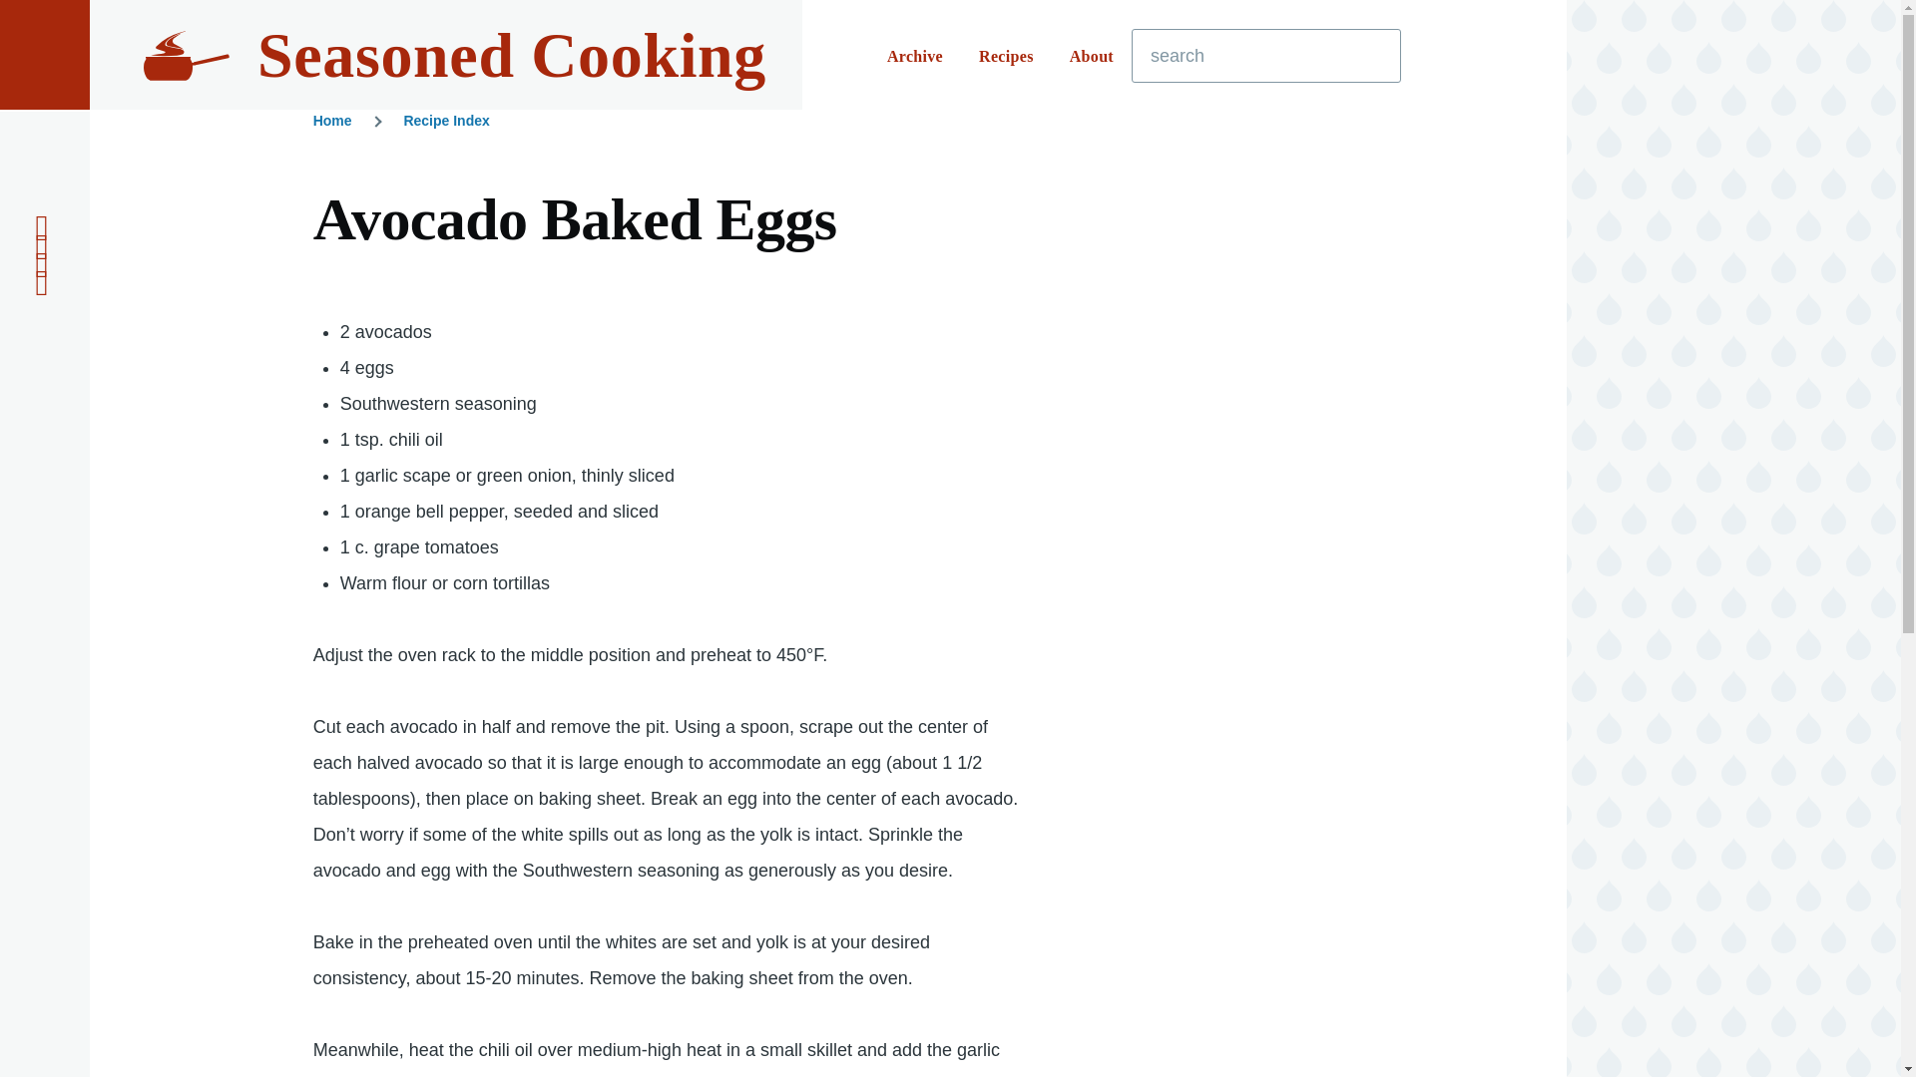 The image size is (1916, 1077). What do you see at coordinates (1277, 947) in the screenshot?
I see `Advertisement` at bounding box center [1277, 947].